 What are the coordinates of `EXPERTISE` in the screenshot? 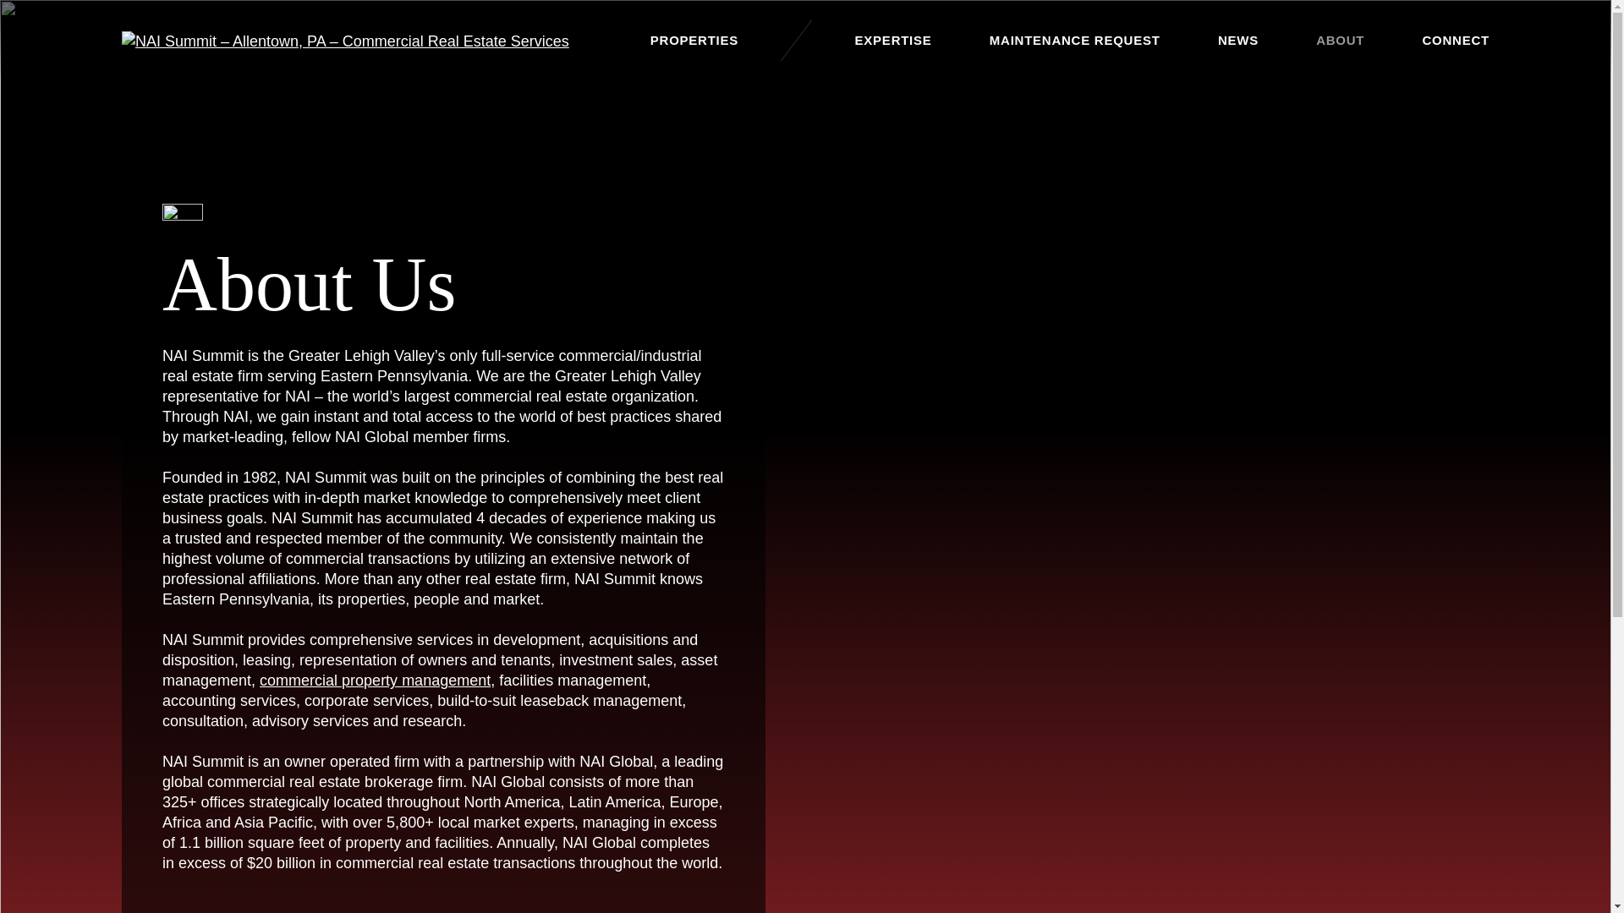 It's located at (893, 41).